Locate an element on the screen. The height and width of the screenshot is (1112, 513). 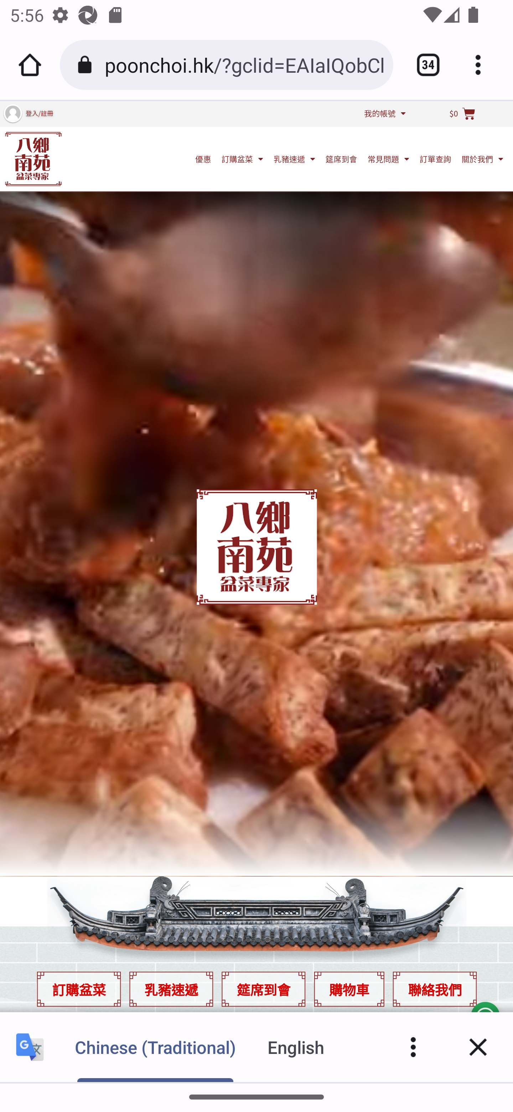
www.poonchoi is located at coordinates (33, 158).